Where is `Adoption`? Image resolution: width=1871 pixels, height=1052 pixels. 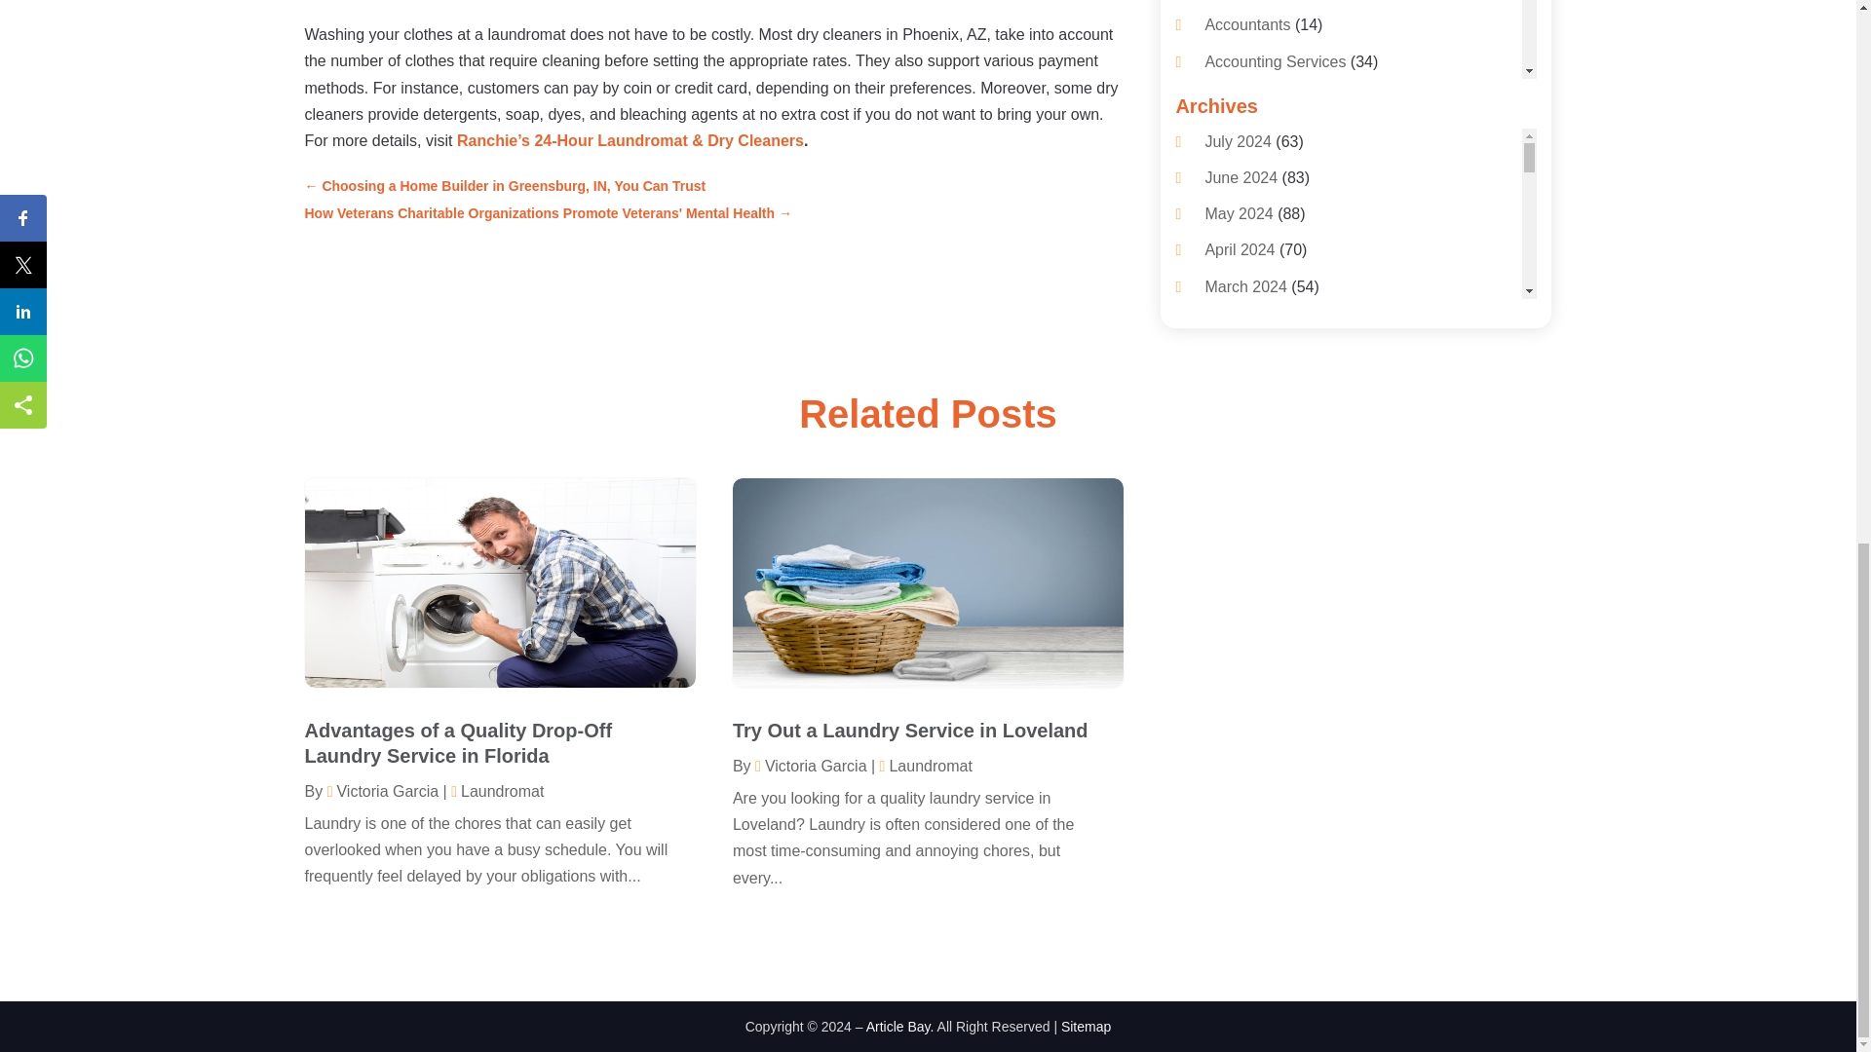
Adoption is located at coordinates (1236, 169).